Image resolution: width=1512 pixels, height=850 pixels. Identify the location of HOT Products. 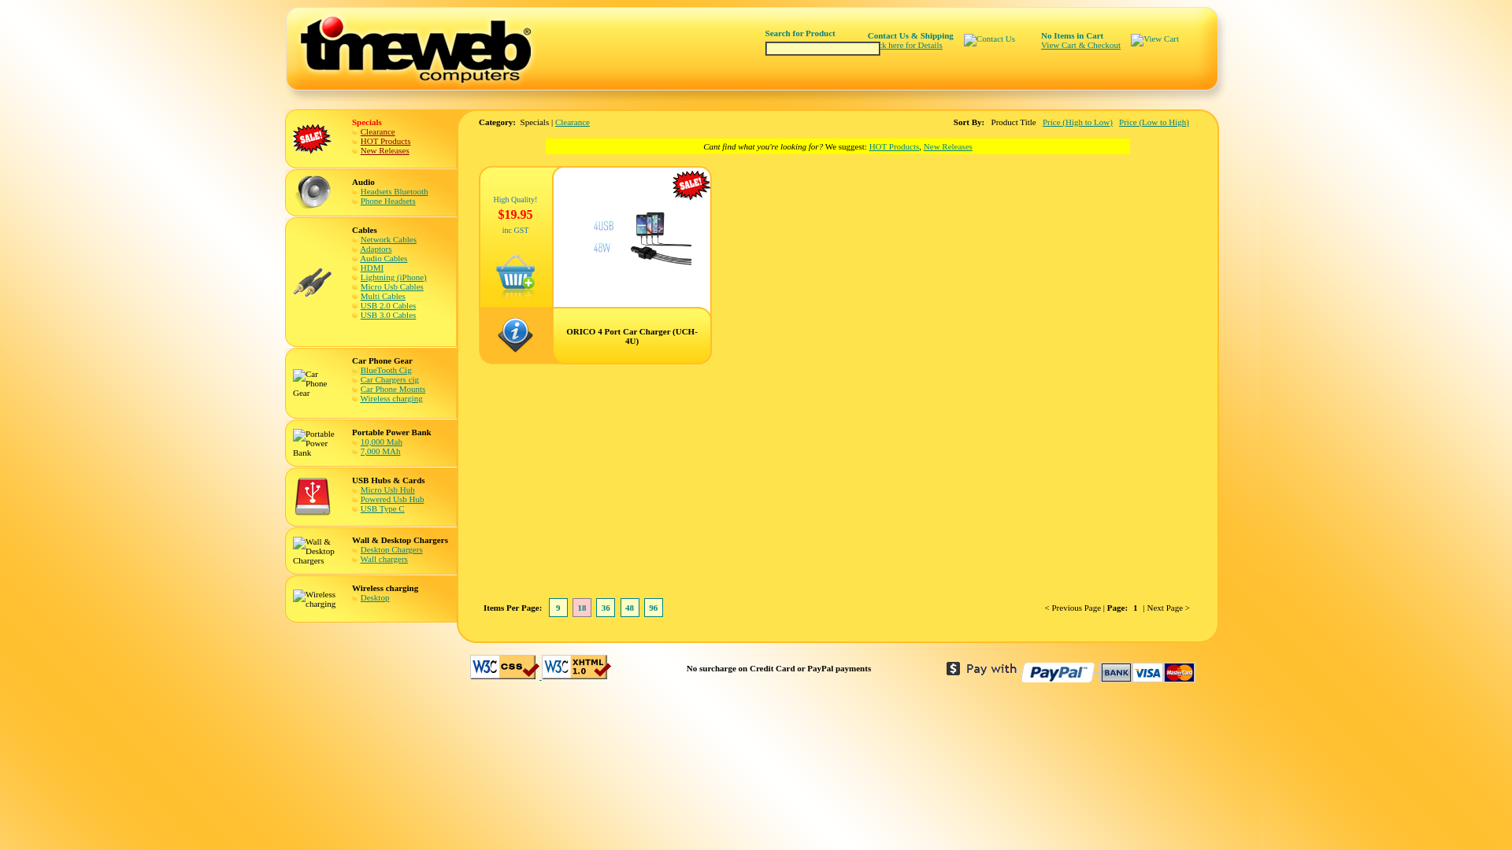
(895, 146).